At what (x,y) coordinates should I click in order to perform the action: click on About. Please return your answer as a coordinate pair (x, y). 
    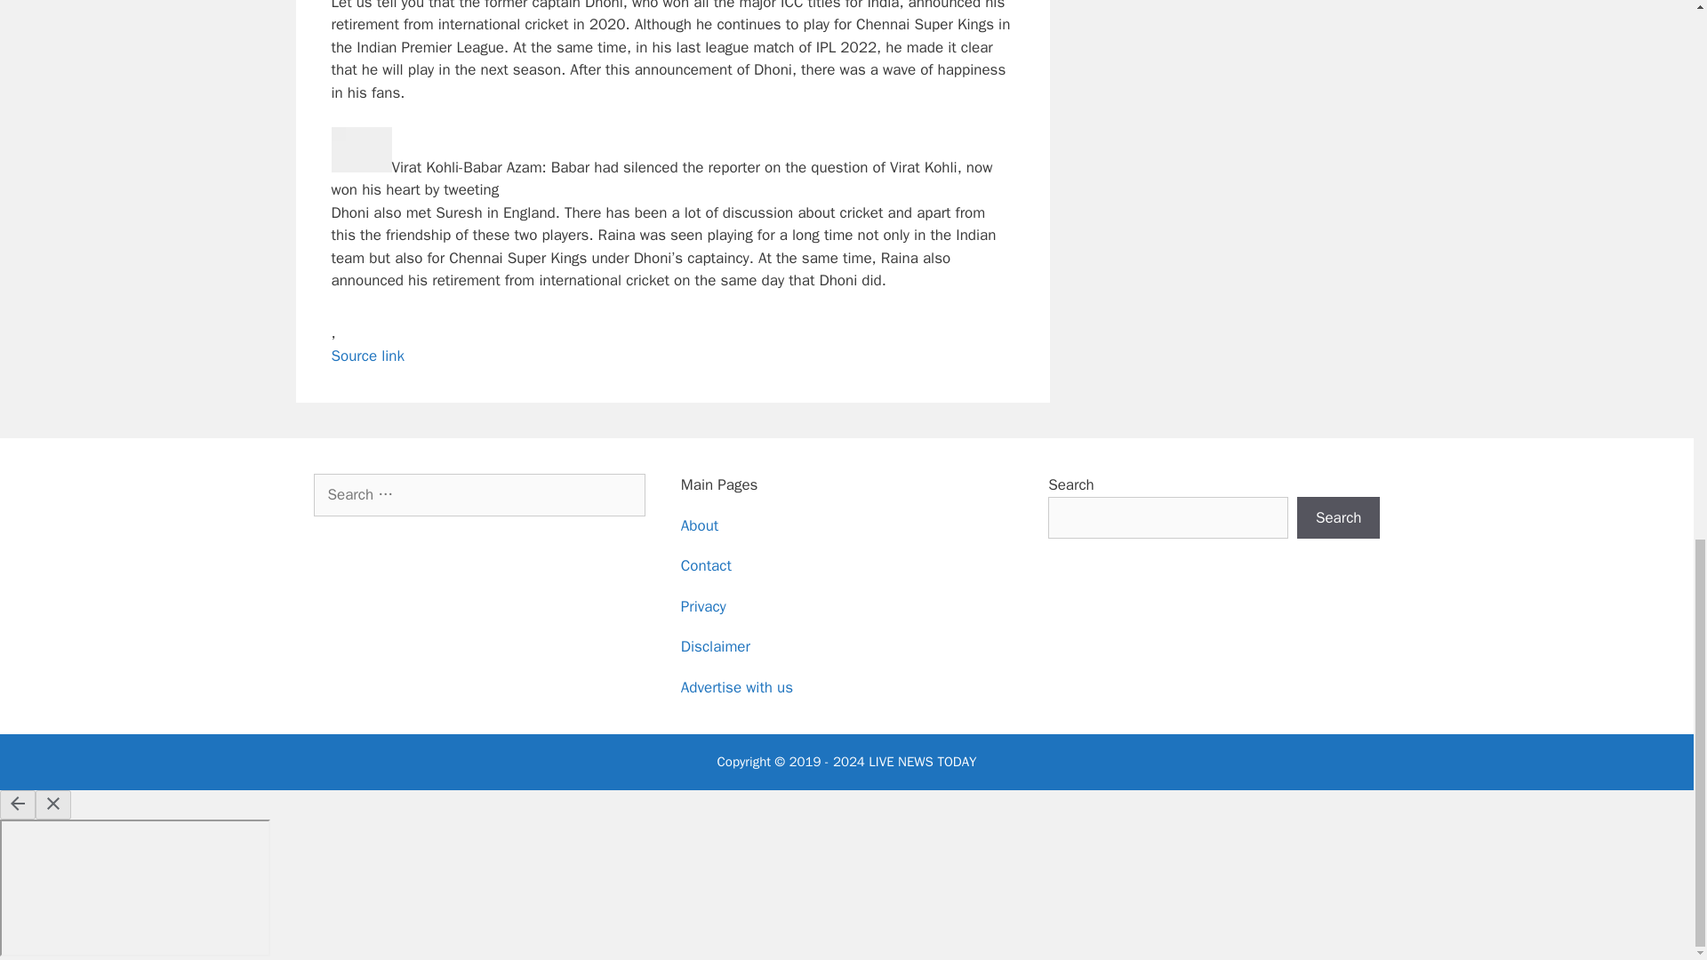
    Looking at the image, I should click on (700, 525).